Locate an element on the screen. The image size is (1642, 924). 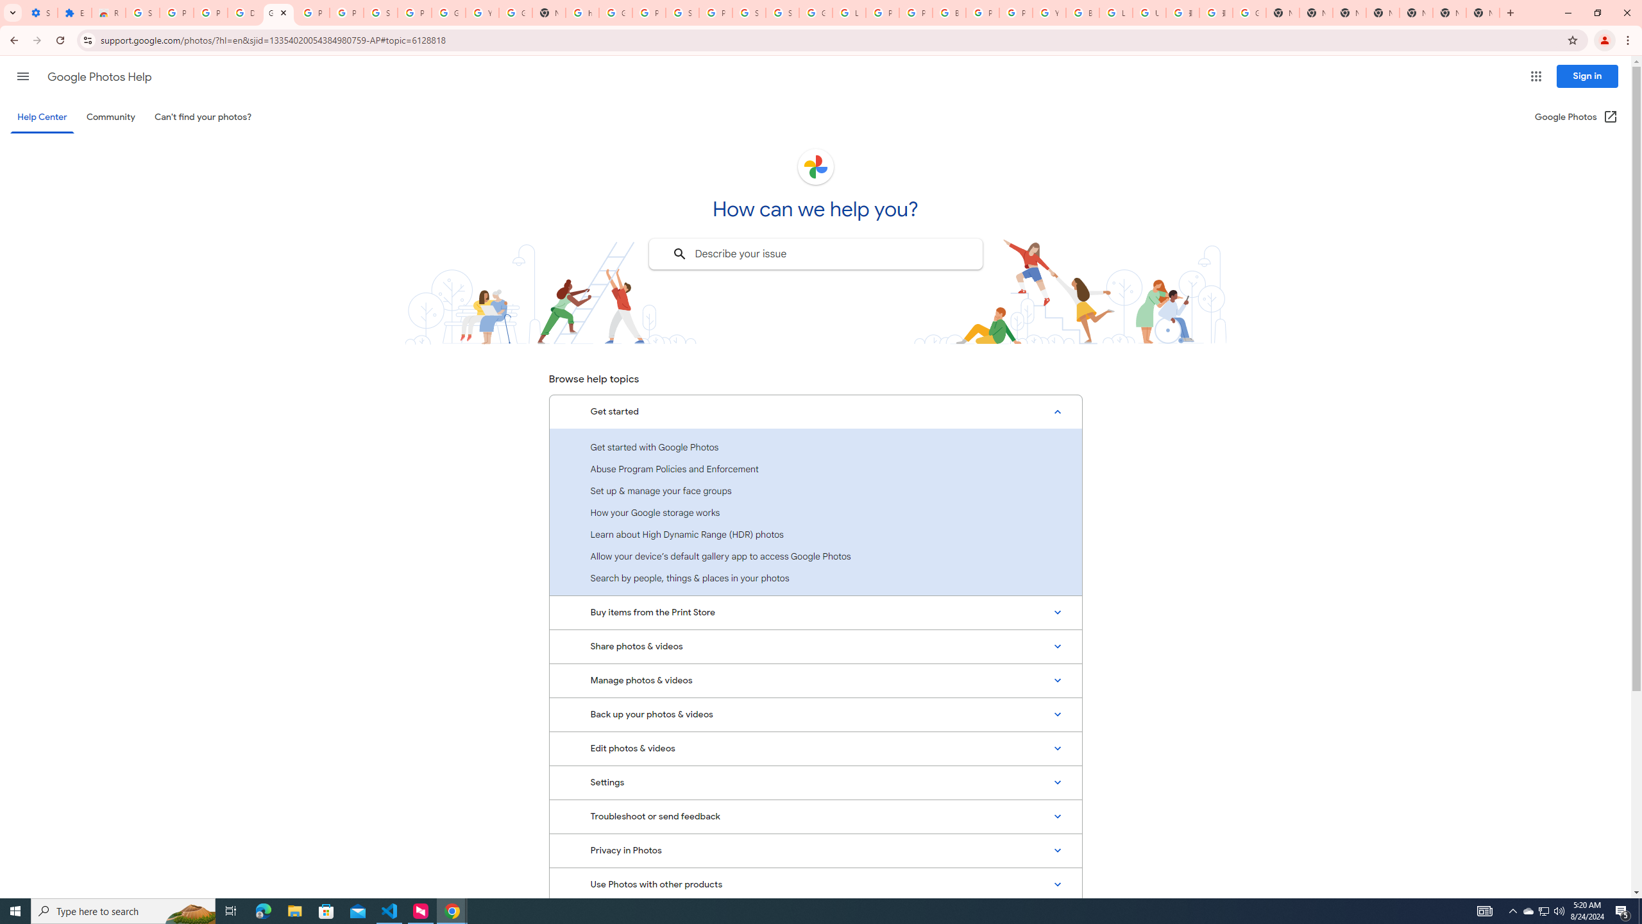
Back up your photos & videos is located at coordinates (815, 715).